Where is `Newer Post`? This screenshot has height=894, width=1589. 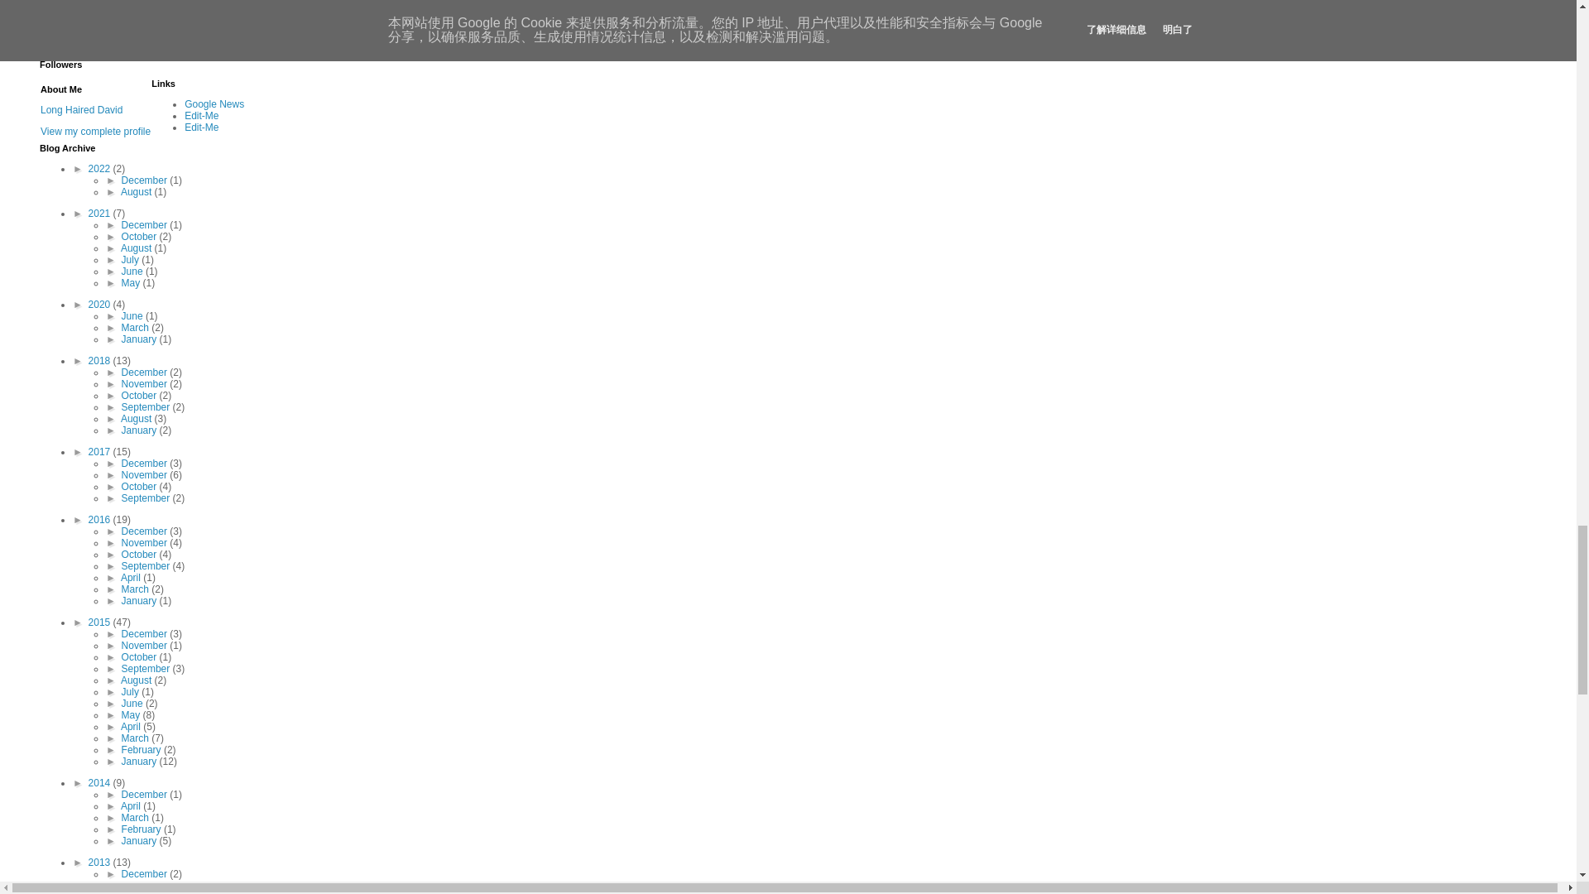
Newer Post is located at coordinates (79, 10).